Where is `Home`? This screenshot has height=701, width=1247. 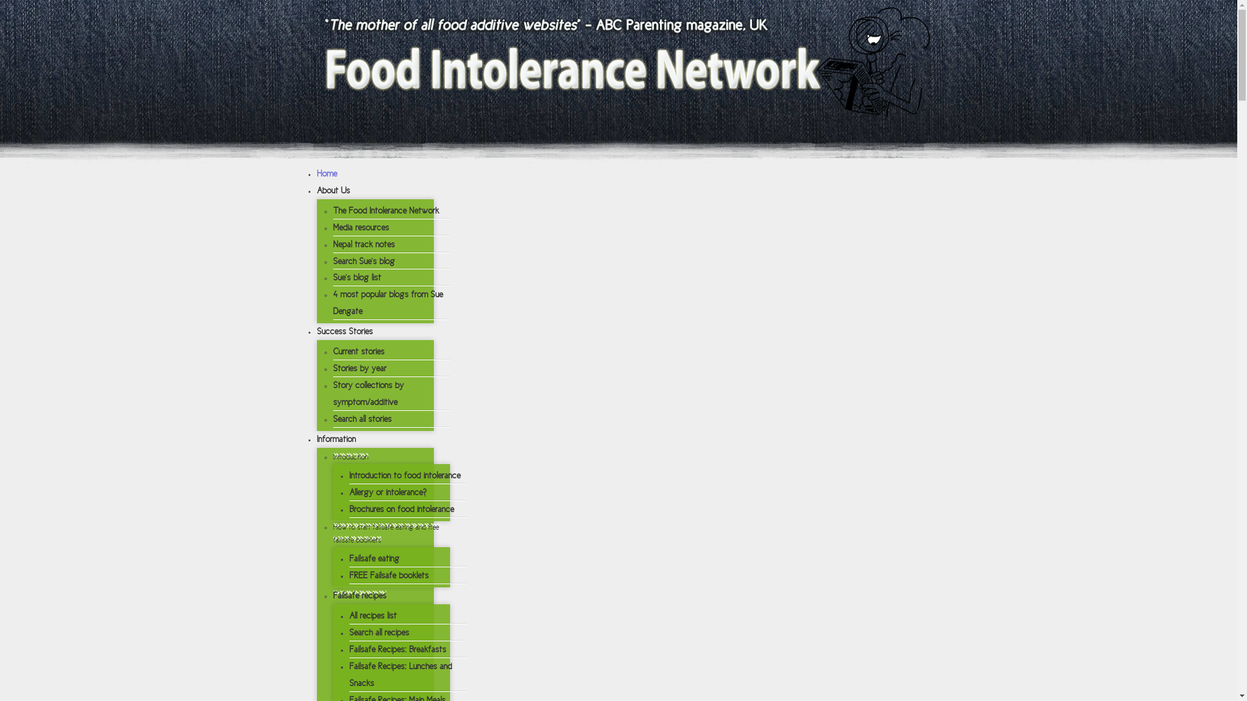
Home is located at coordinates (327, 174).